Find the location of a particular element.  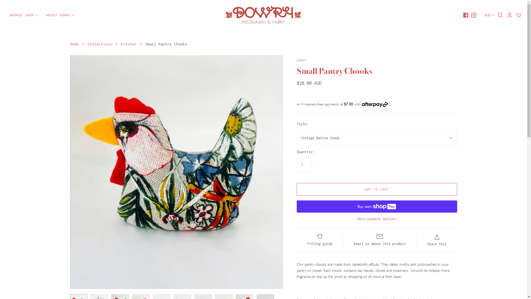

More payment options is located at coordinates (377, 219).